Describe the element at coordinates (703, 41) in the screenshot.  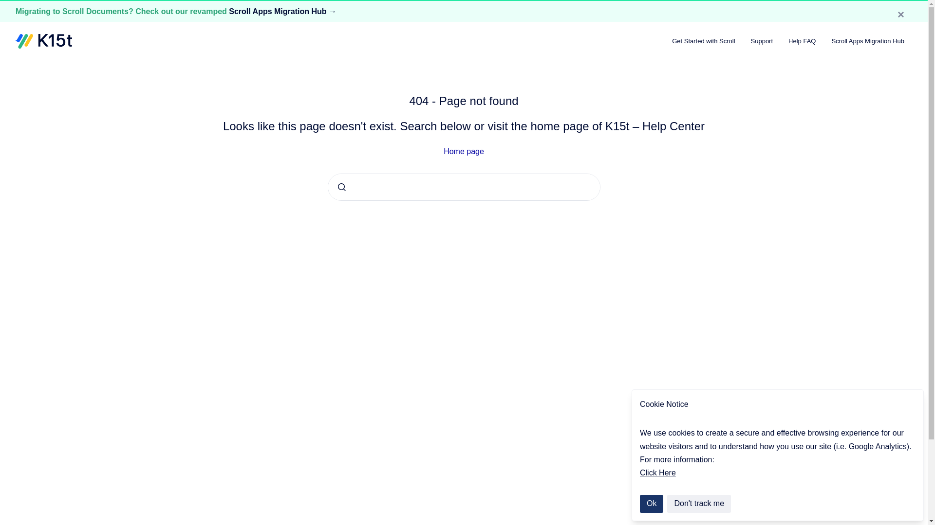
I see `Get Started with Scroll` at that location.